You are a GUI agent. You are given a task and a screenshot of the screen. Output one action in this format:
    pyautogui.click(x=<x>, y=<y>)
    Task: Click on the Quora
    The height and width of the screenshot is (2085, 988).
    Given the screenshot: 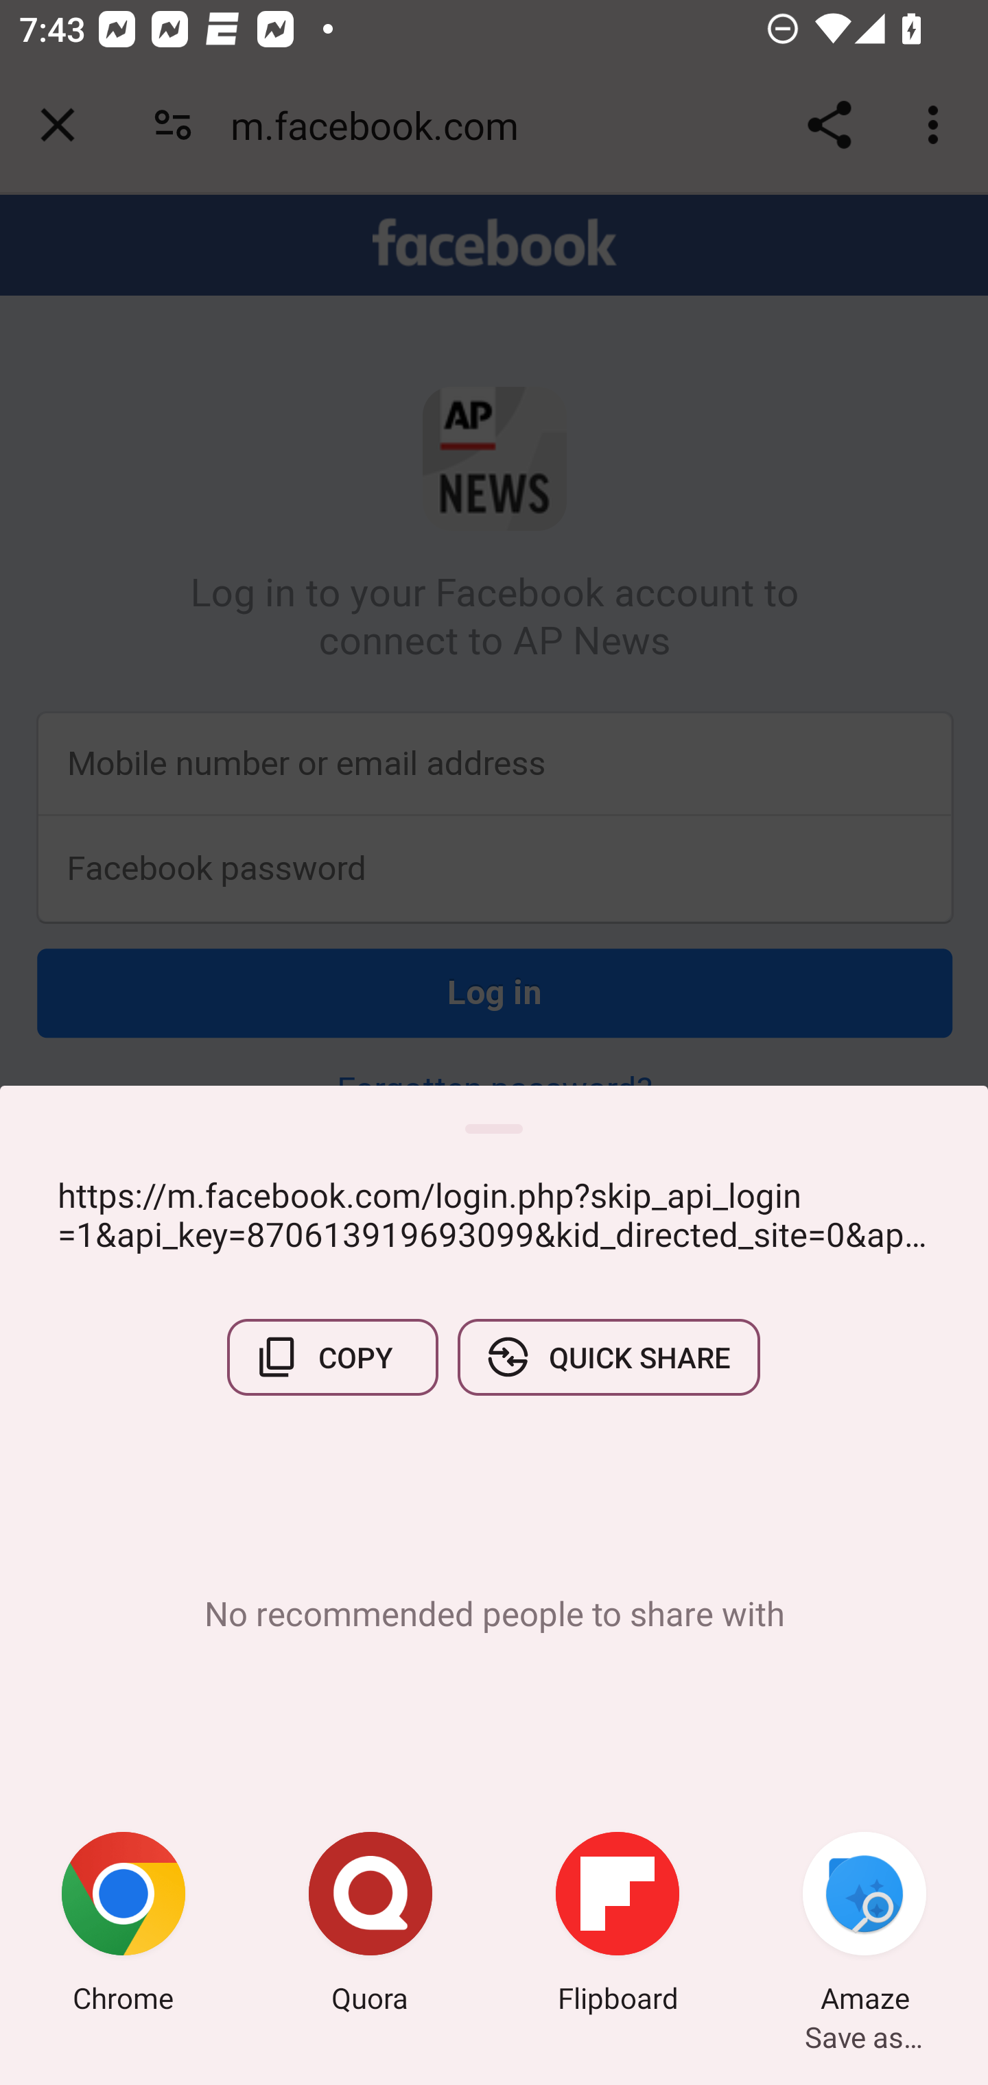 What is the action you would take?
    pyautogui.click(x=370, y=1926)
    